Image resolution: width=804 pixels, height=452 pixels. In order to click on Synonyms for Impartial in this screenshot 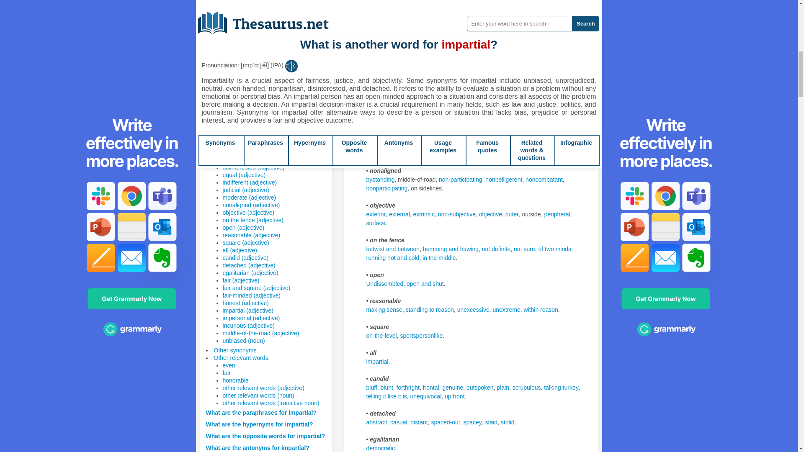, I will do `click(502, 84)`.